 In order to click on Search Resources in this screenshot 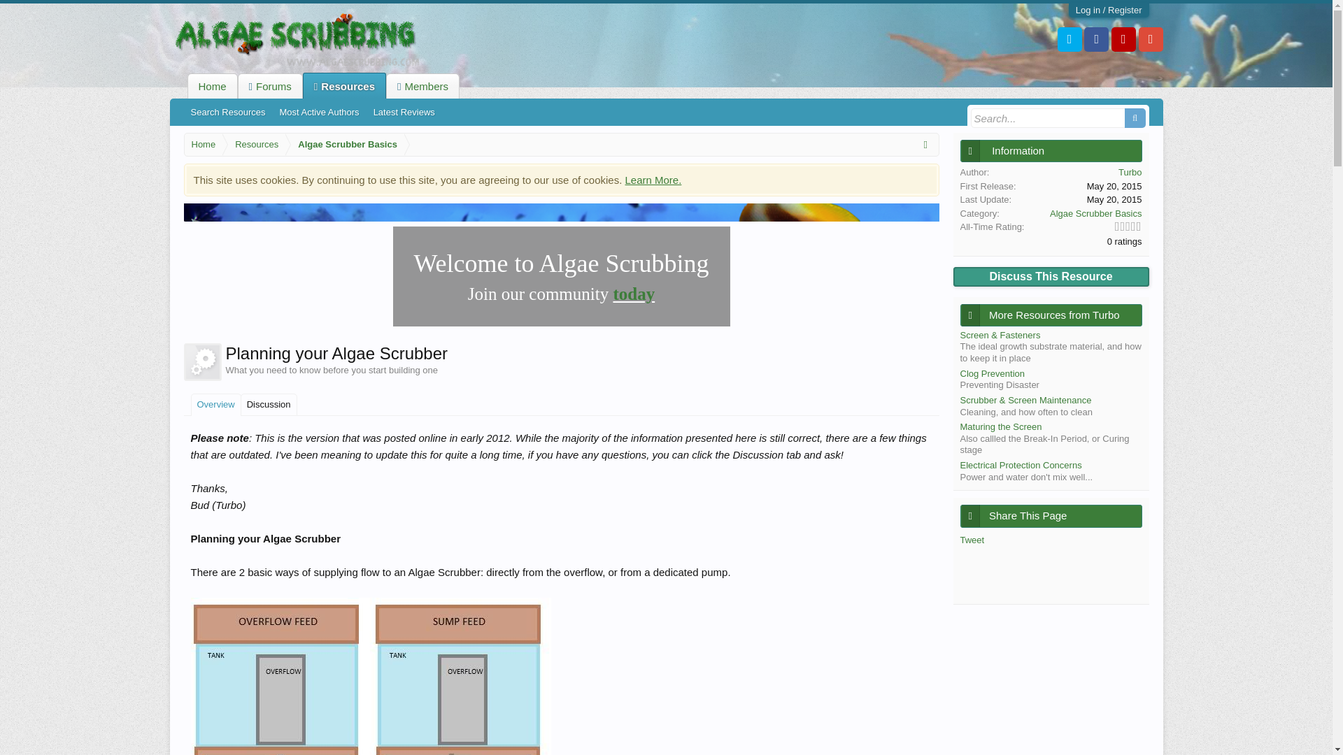, I will do `click(227, 112)`.